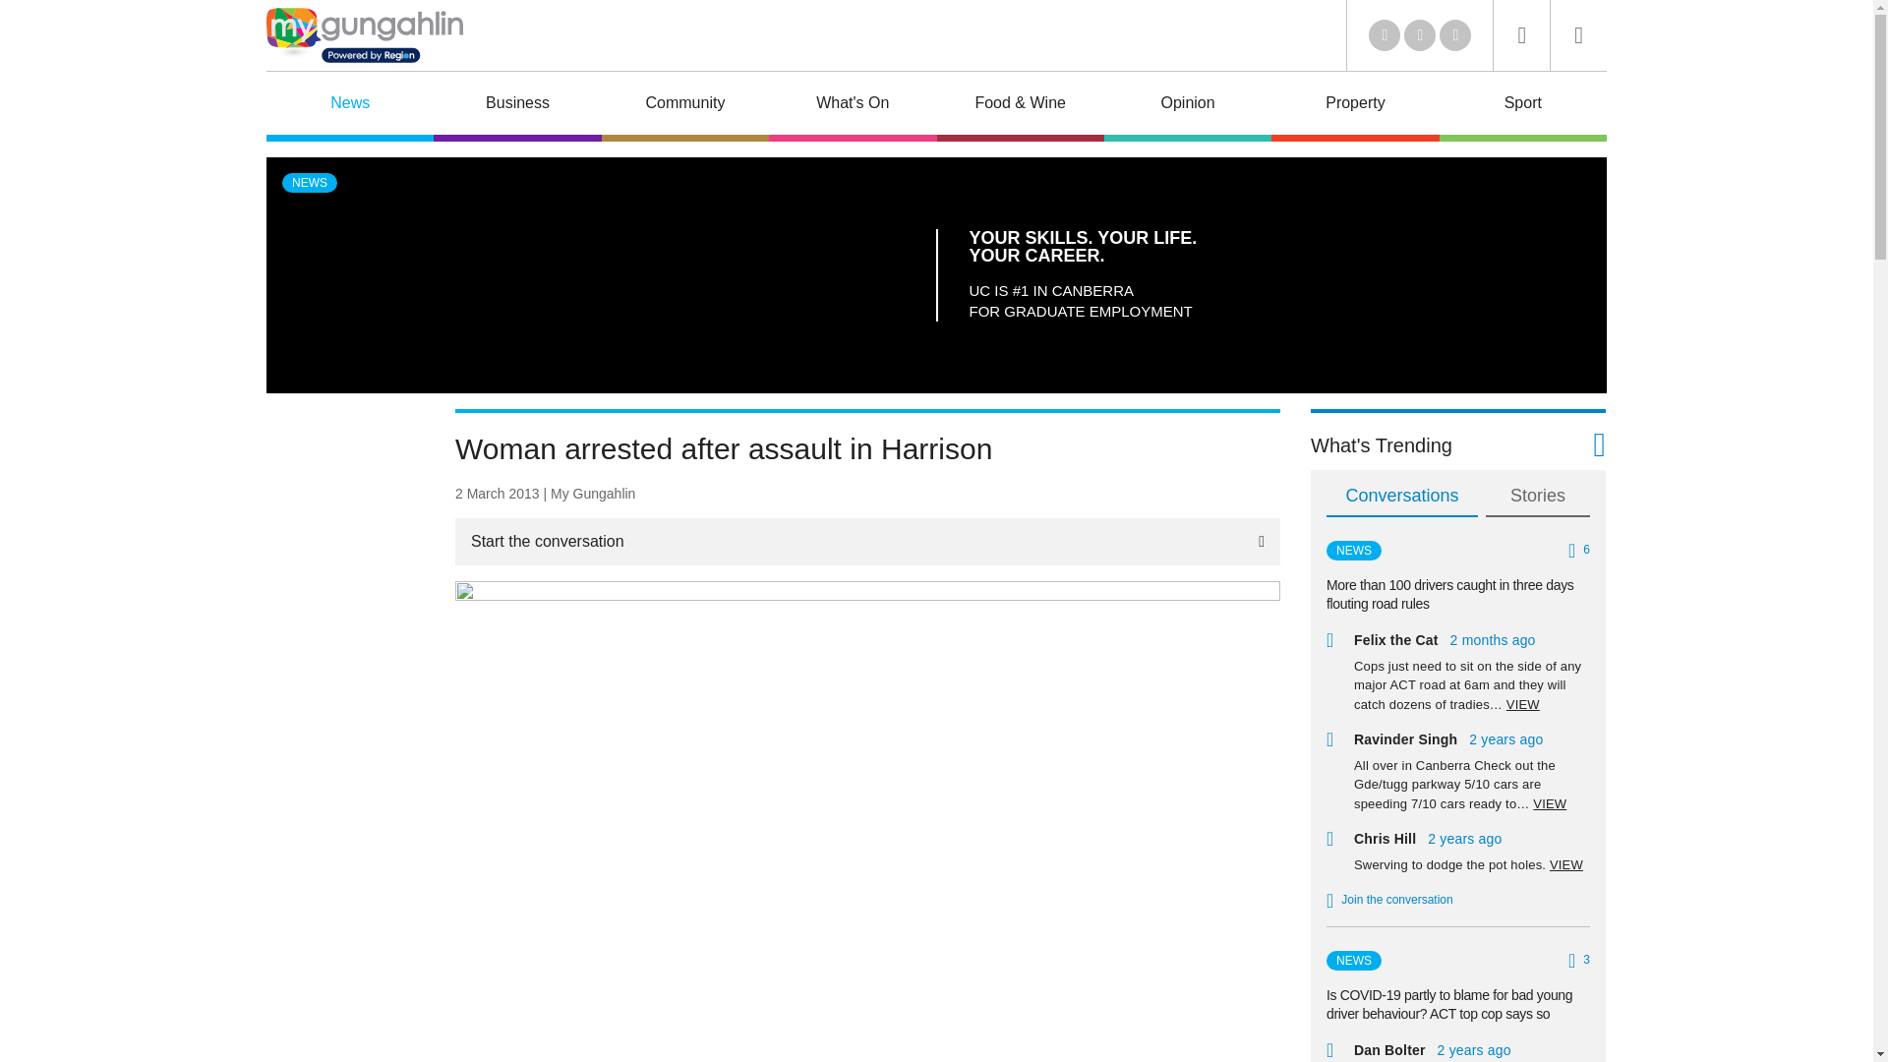  I want to click on News, so click(350, 106).